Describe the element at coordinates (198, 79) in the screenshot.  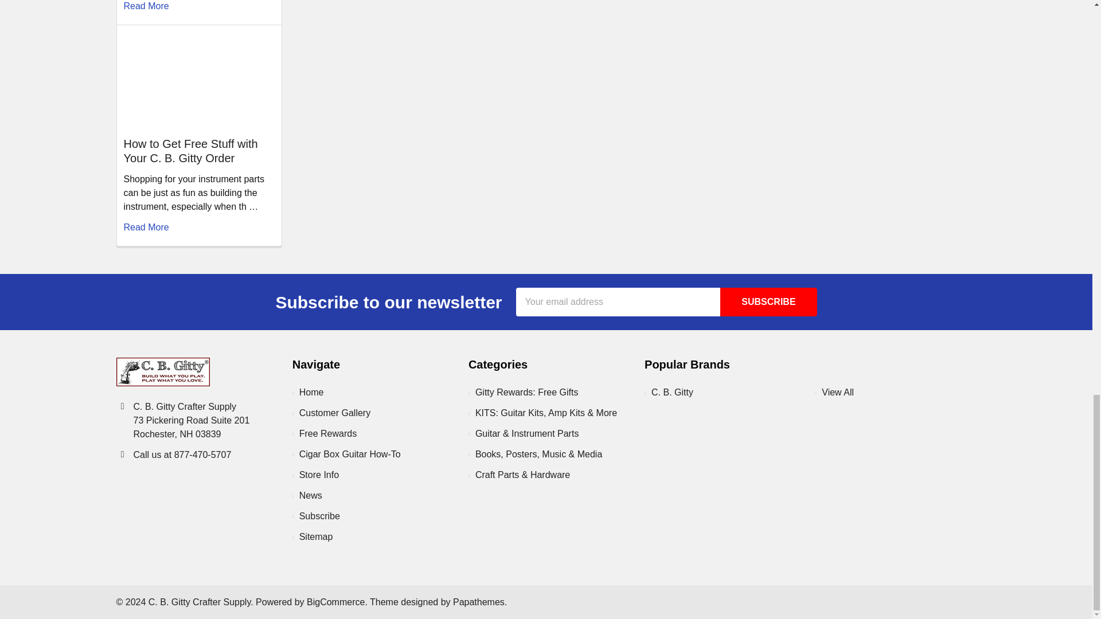
I see `How to Get Free Stuff with Your C. B. Gitty Order` at that location.